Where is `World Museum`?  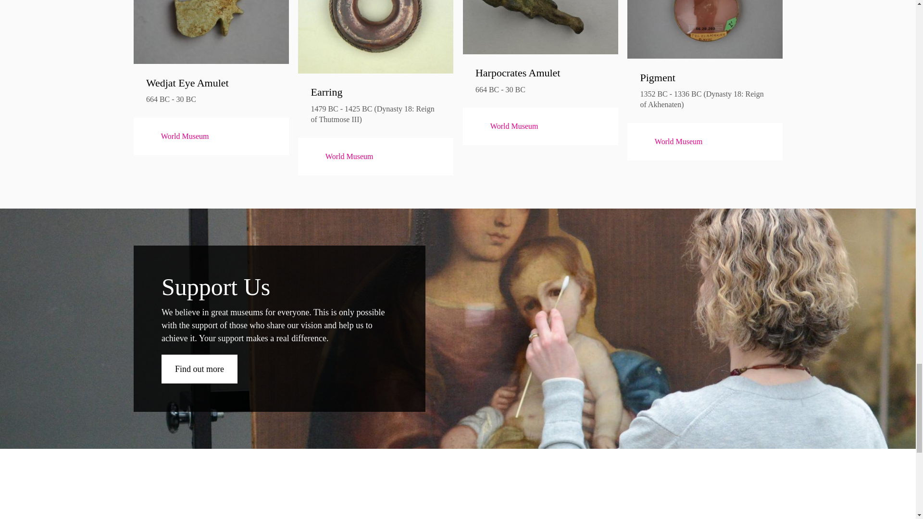 World Museum is located at coordinates (177, 136).